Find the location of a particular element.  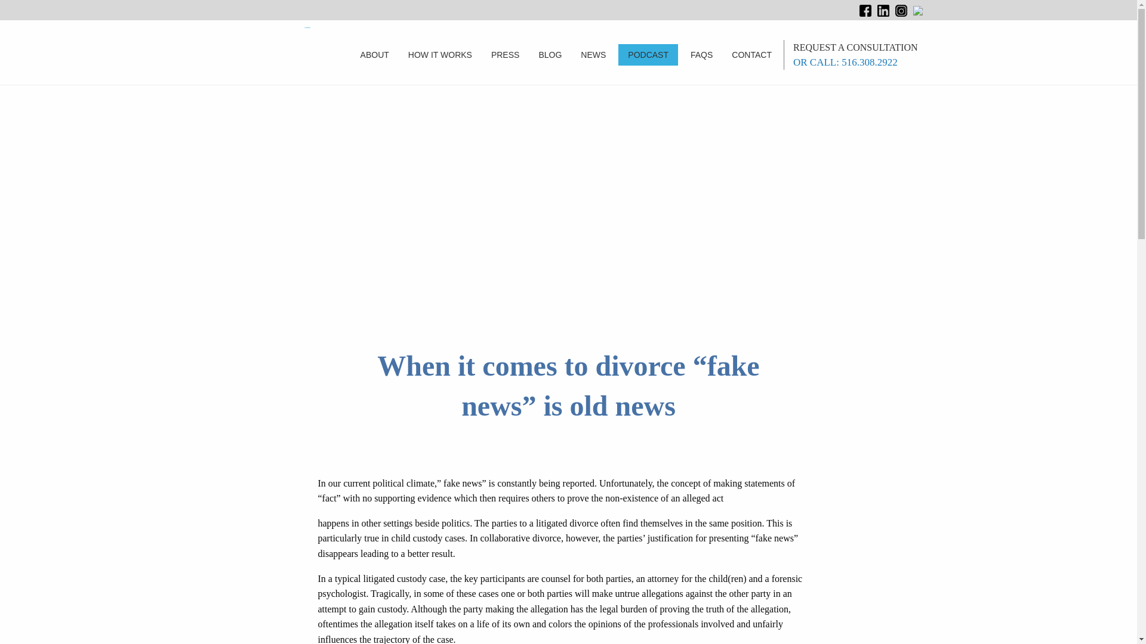

CONTACT is located at coordinates (751, 55).